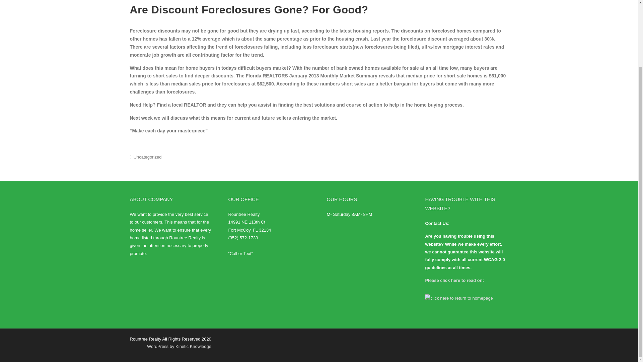  Describe the element at coordinates (179, 347) in the screenshot. I see `WordPress by Kinetic Knowledge` at that location.